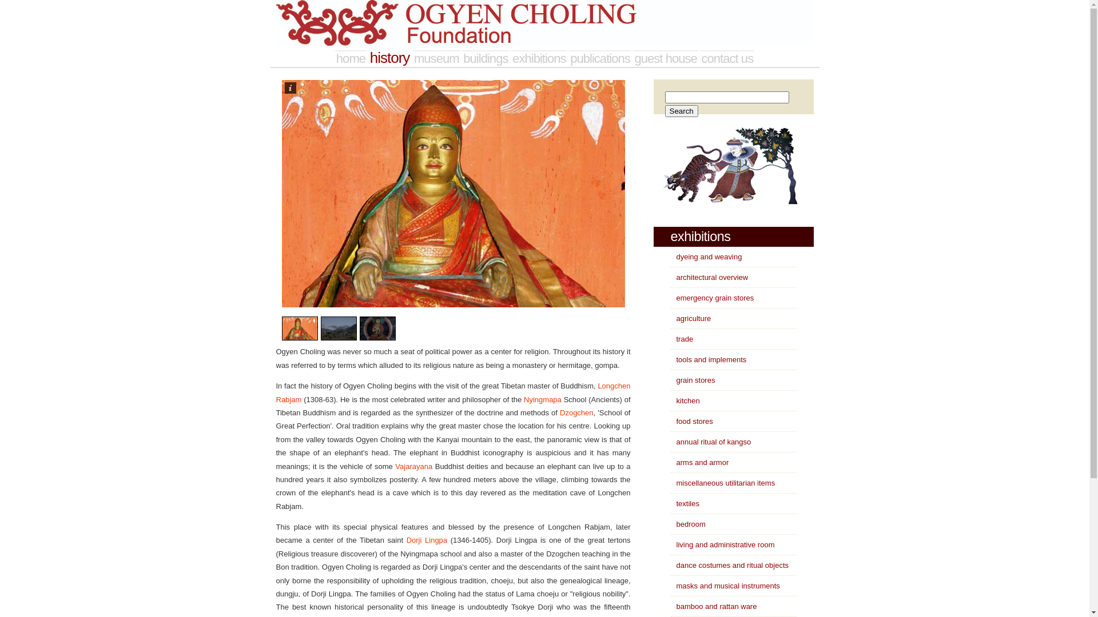 This screenshot has height=617, width=1098. Describe the element at coordinates (712, 298) in the screenshot. I see `emergency grain stores` at that location.